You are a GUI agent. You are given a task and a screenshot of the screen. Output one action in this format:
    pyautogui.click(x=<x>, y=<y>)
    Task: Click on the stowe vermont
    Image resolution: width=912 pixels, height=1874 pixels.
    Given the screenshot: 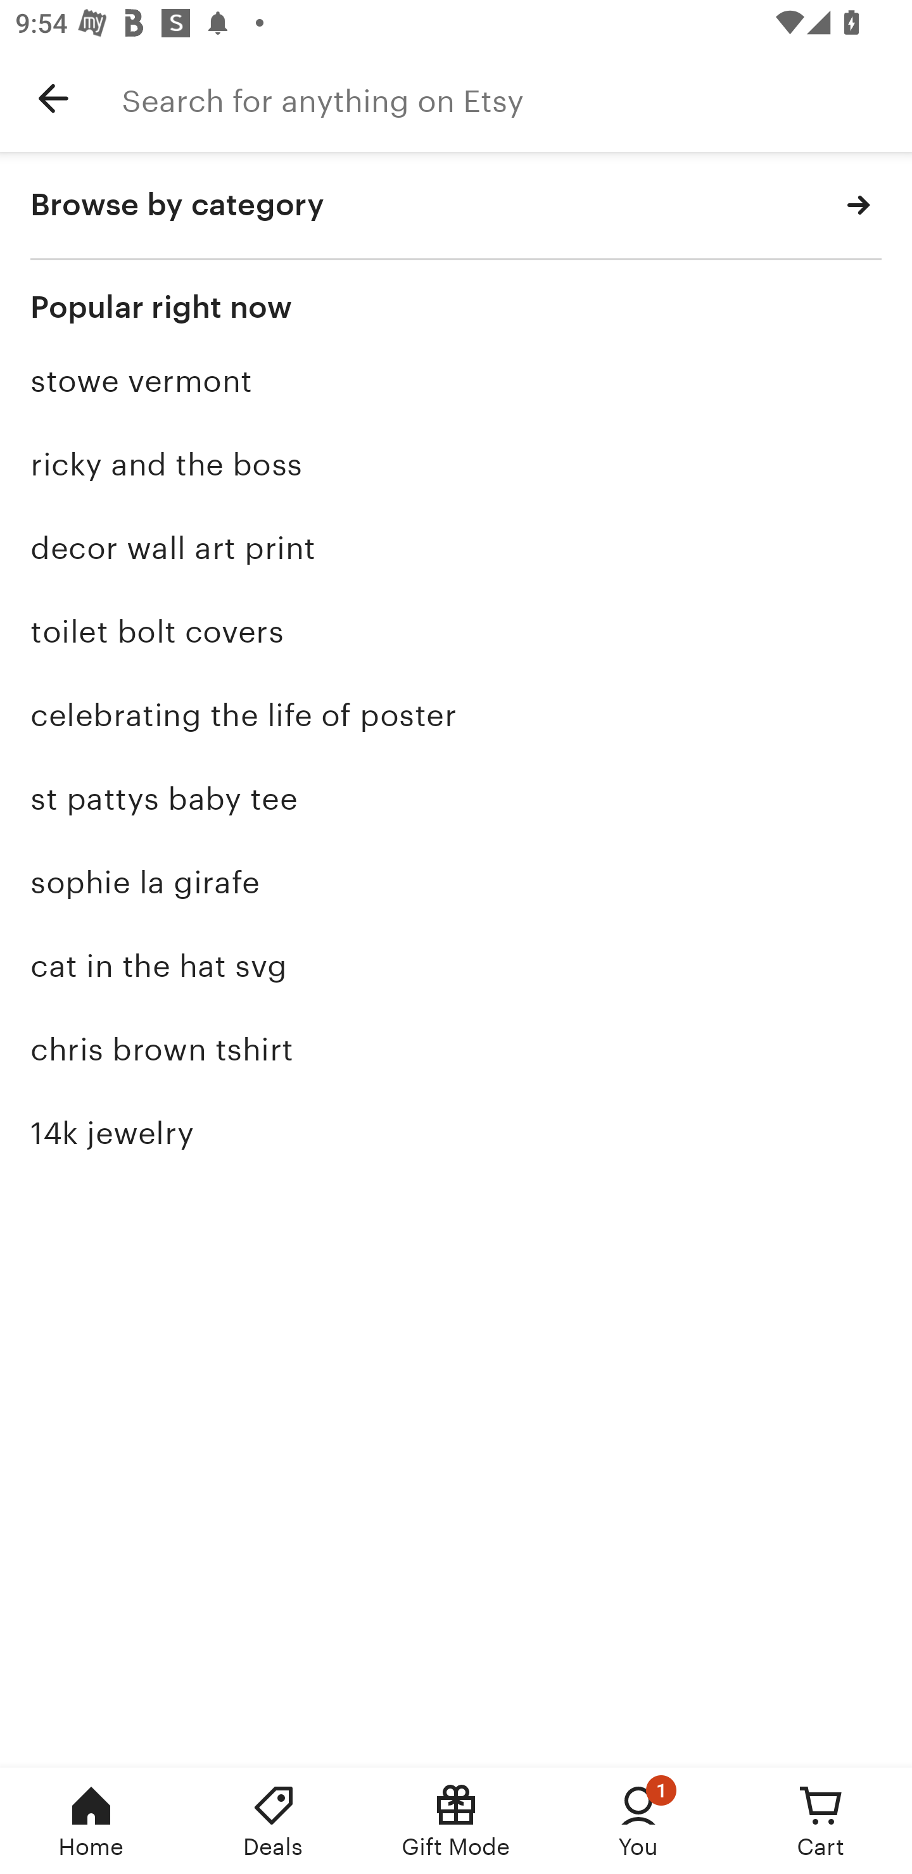 What is the action you would take?
    pyautogui.click(x=456, y=381)
    